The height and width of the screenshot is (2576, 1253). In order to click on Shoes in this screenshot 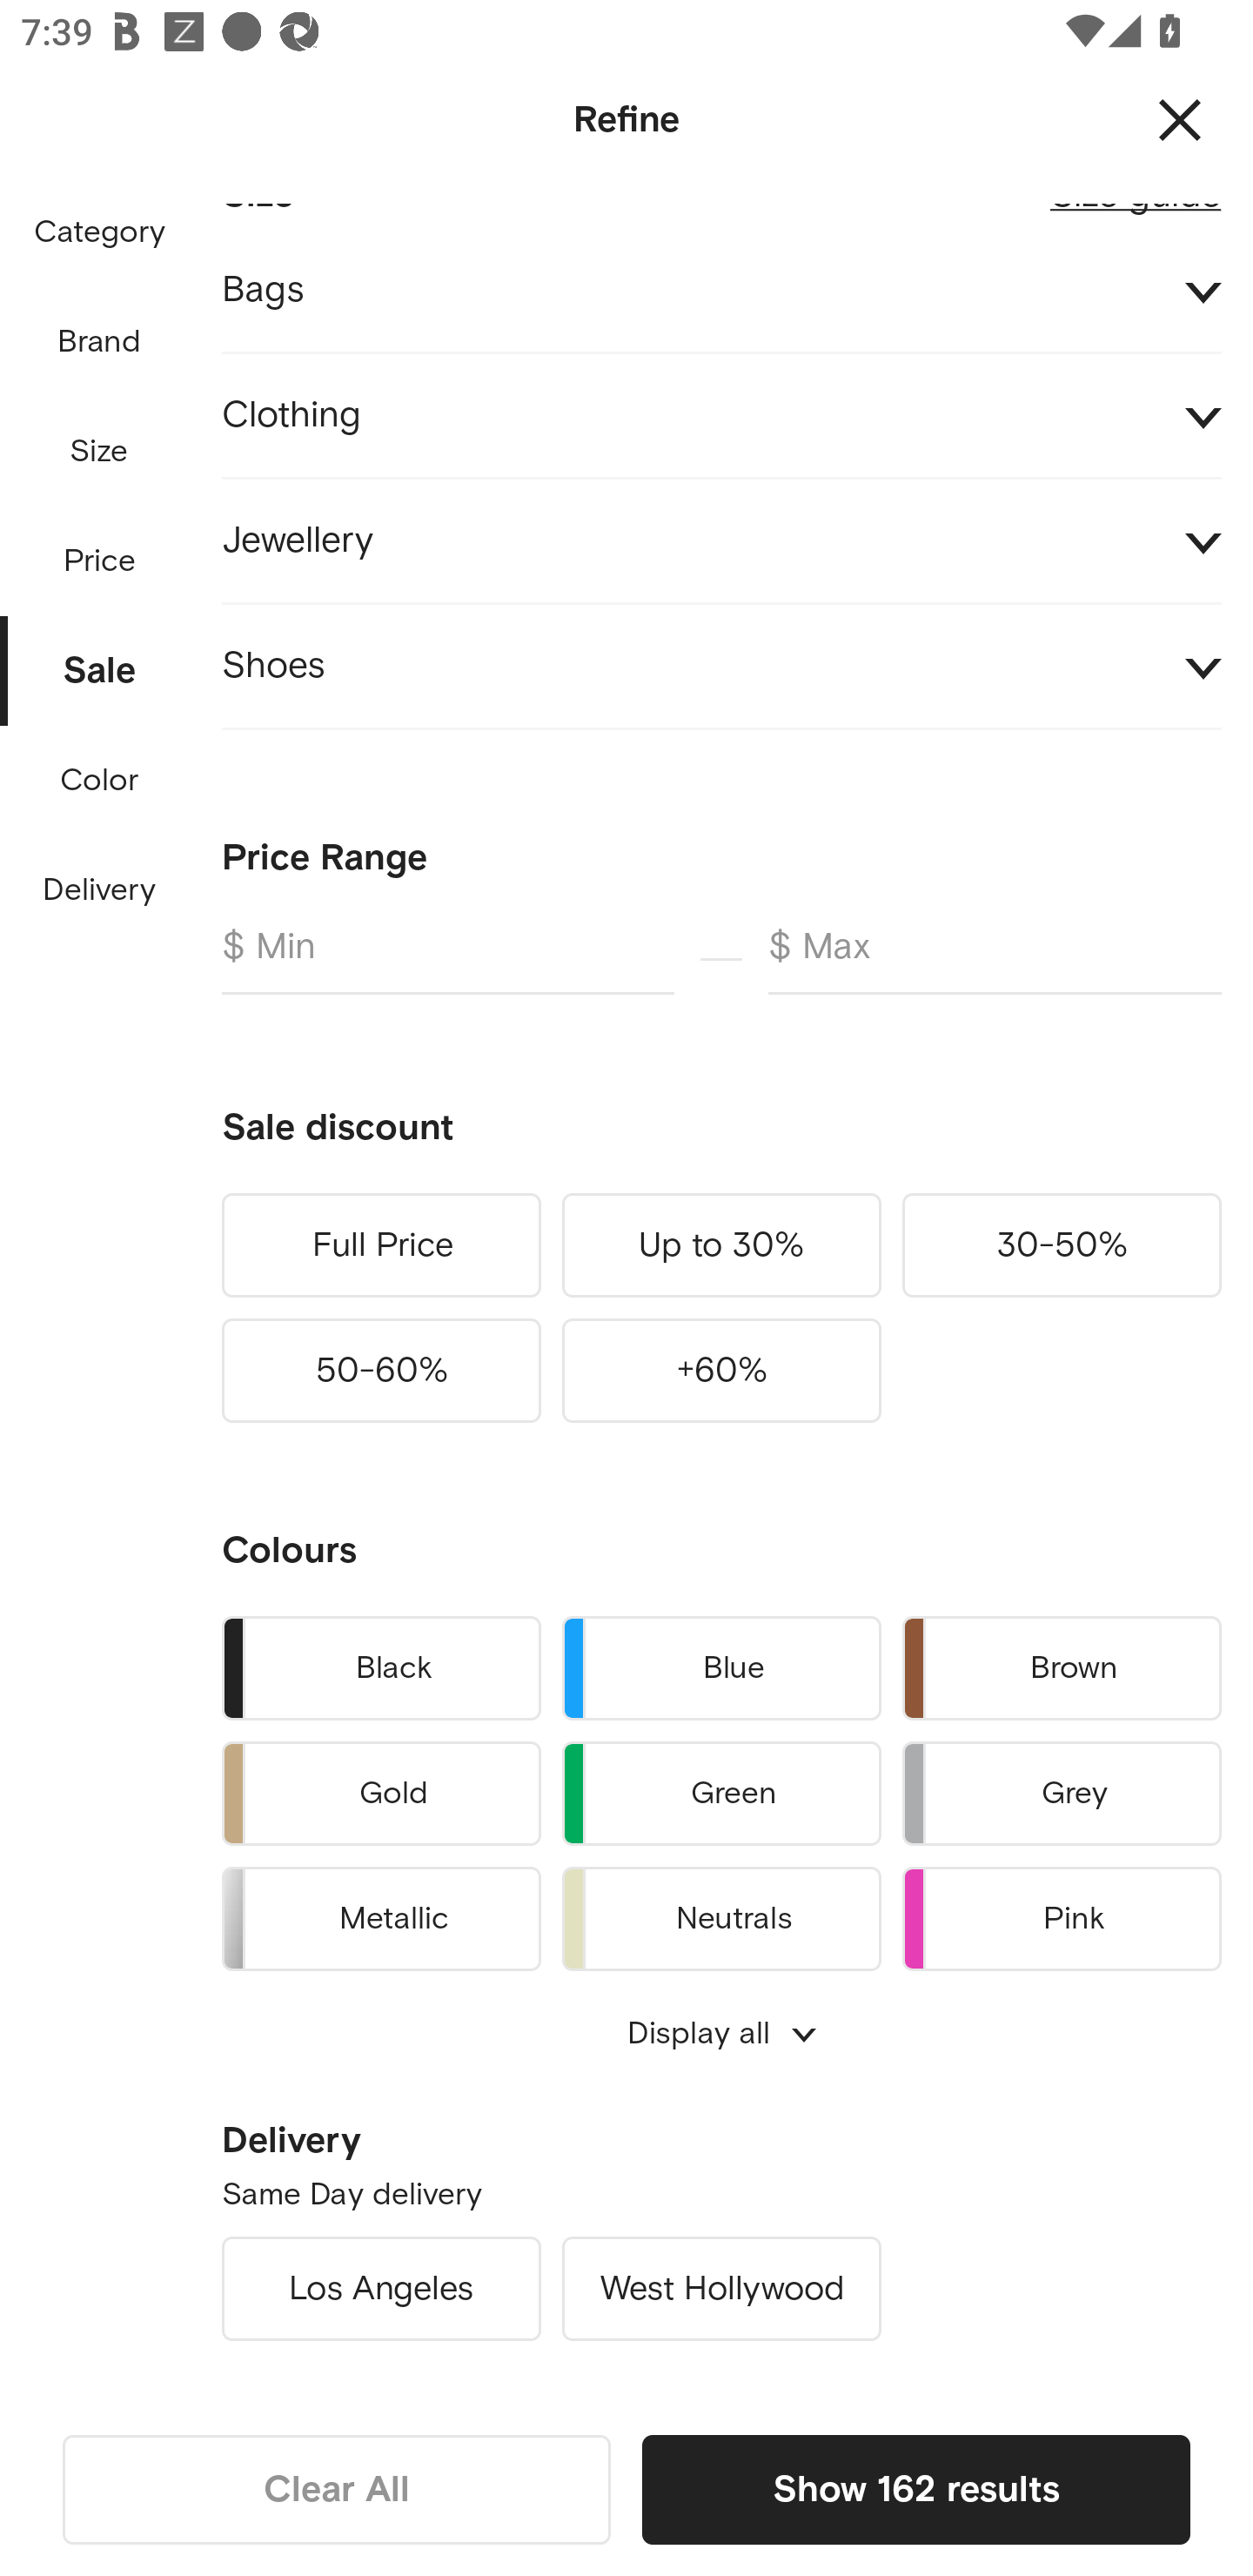, I will do `click(721, 665)`.